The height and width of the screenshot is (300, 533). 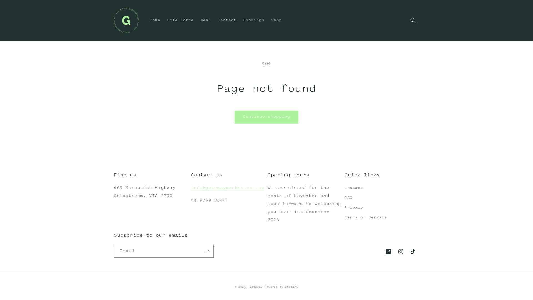 I want to click on Bookings, so click(x=254, y=20).